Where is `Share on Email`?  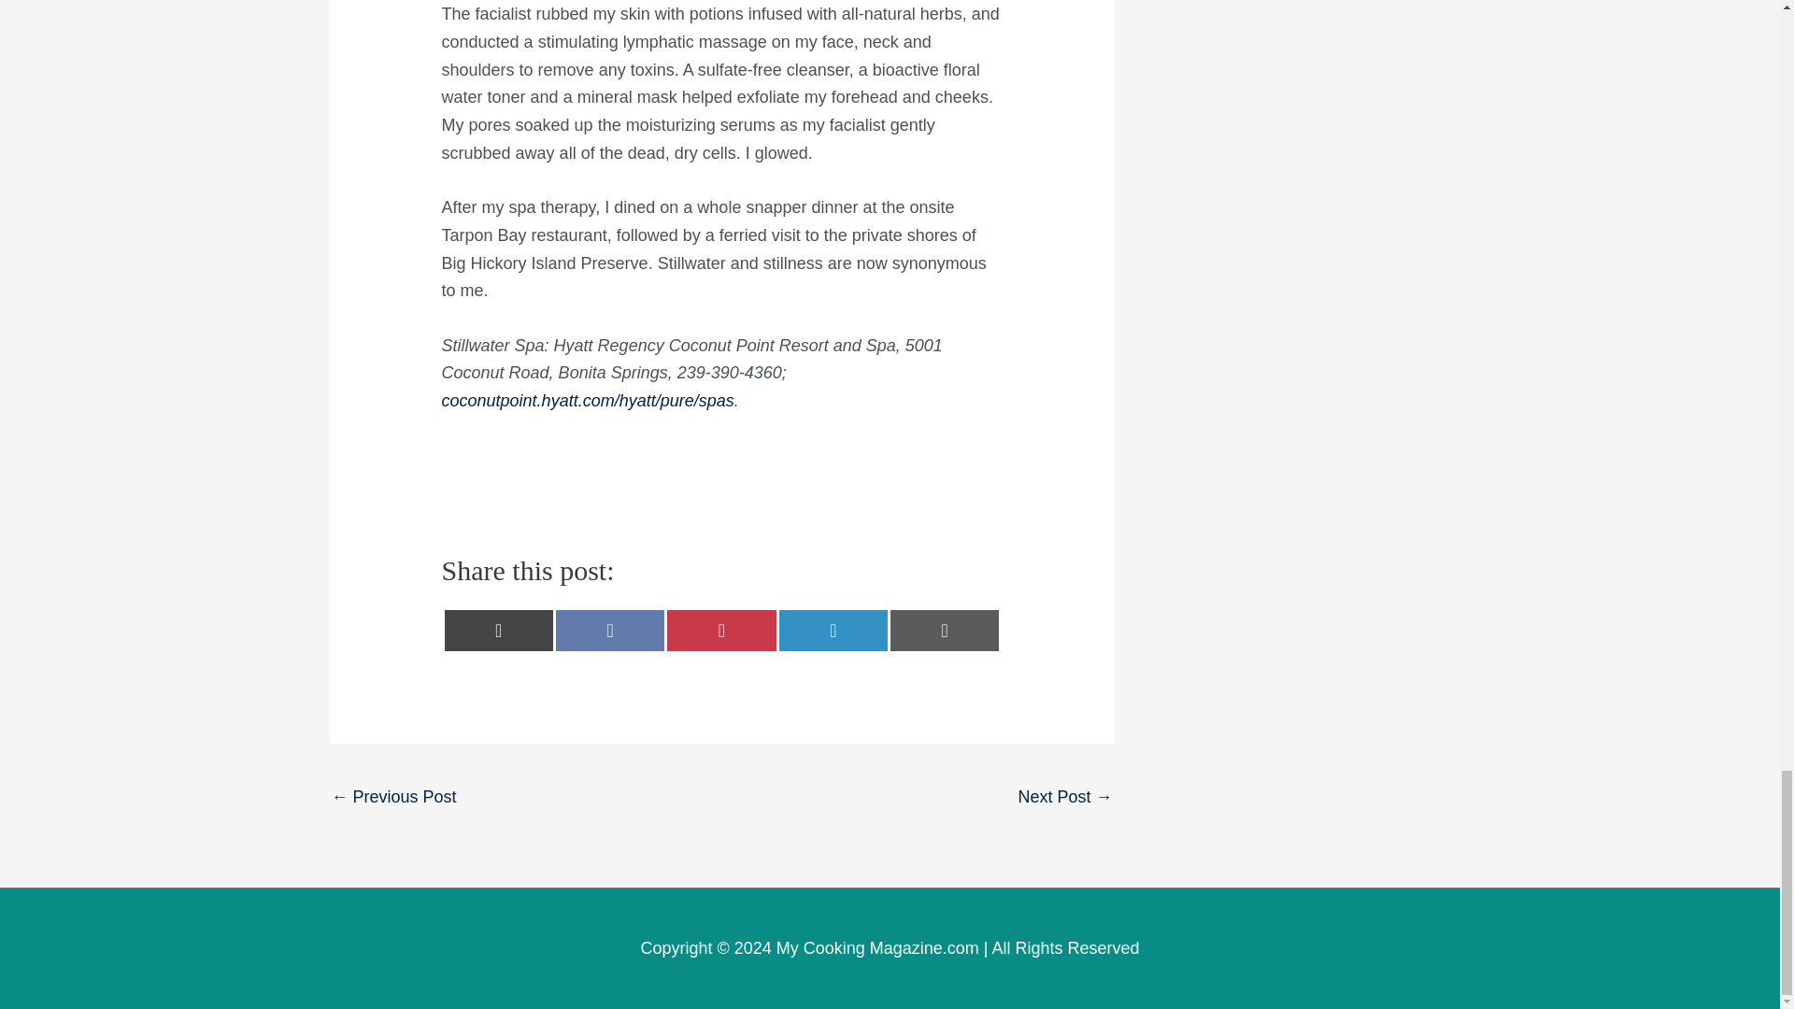
Share on Email is located at coordinates (944, 630).